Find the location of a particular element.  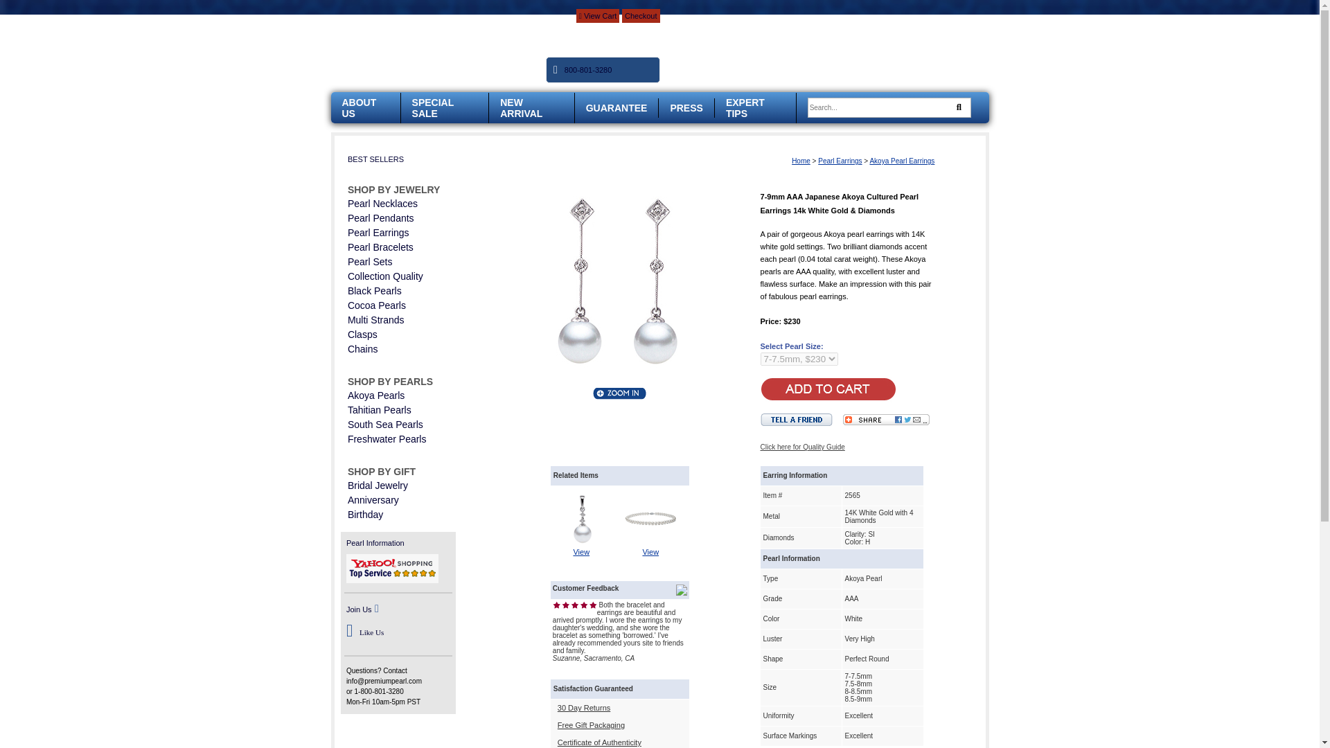

Chains is located at coordinates (362, 348).